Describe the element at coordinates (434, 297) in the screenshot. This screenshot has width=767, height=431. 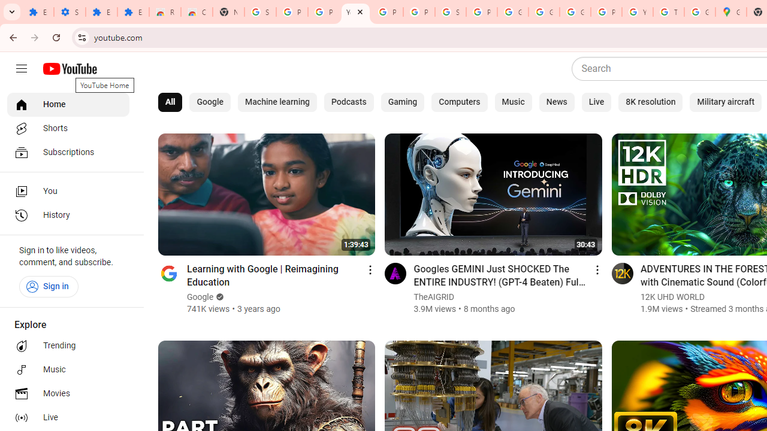
I see `TheAIGRID` at that location.